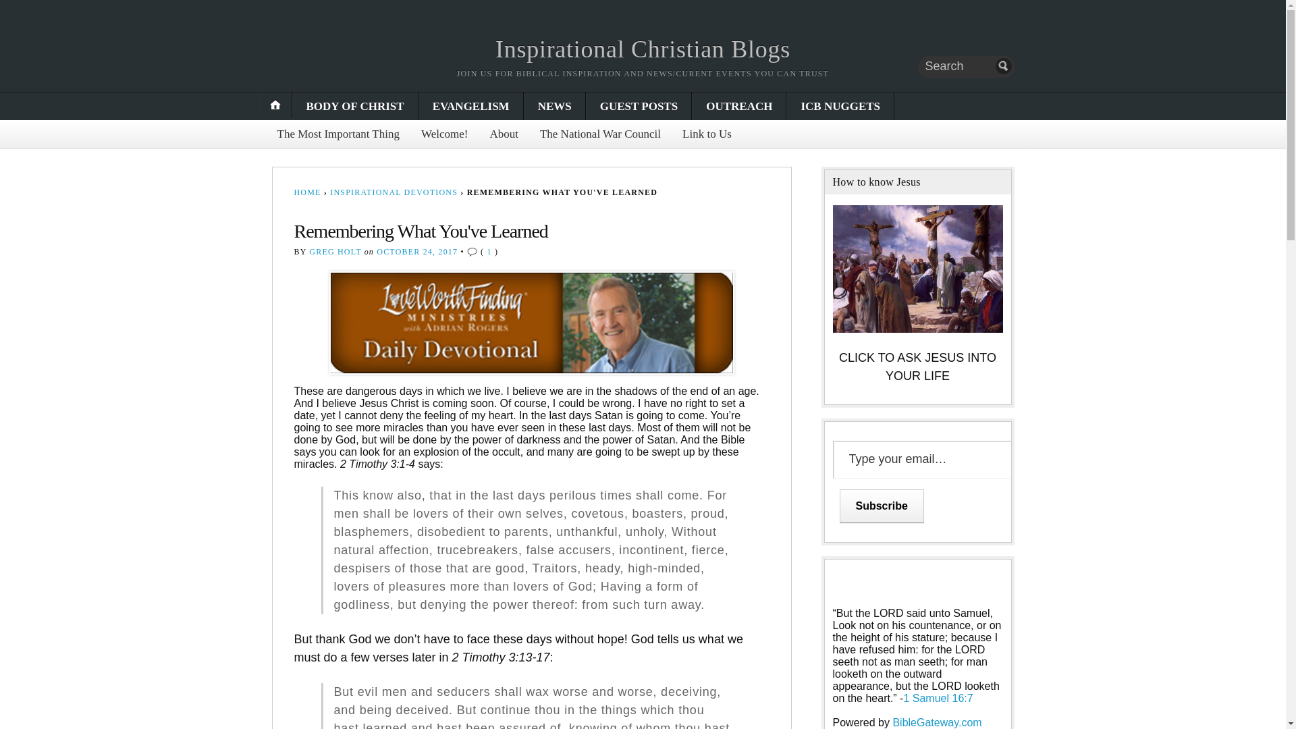  I want to click on ICB NUGGETS, so click(840, 107).